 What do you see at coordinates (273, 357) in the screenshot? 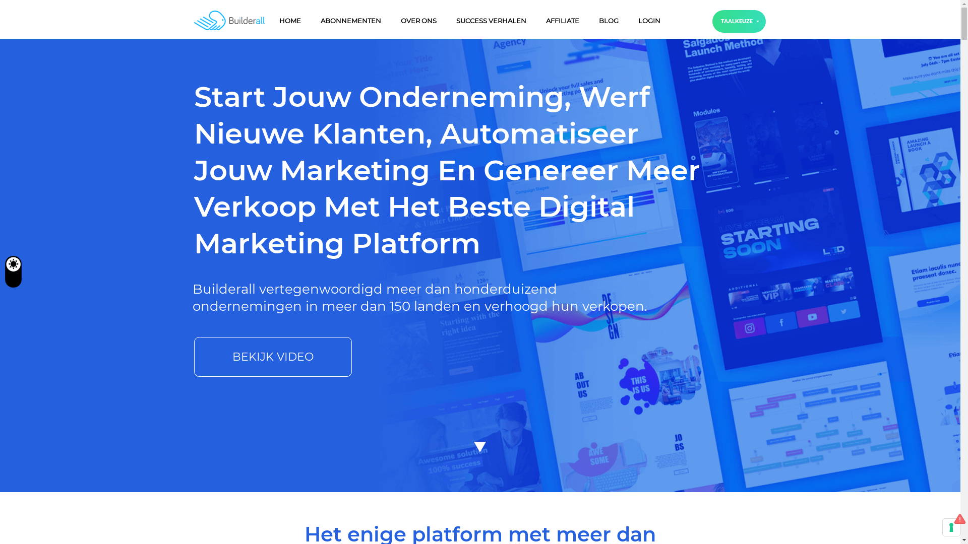
I see `BEKIJK VIDEO` at bounding box center [273, 357].